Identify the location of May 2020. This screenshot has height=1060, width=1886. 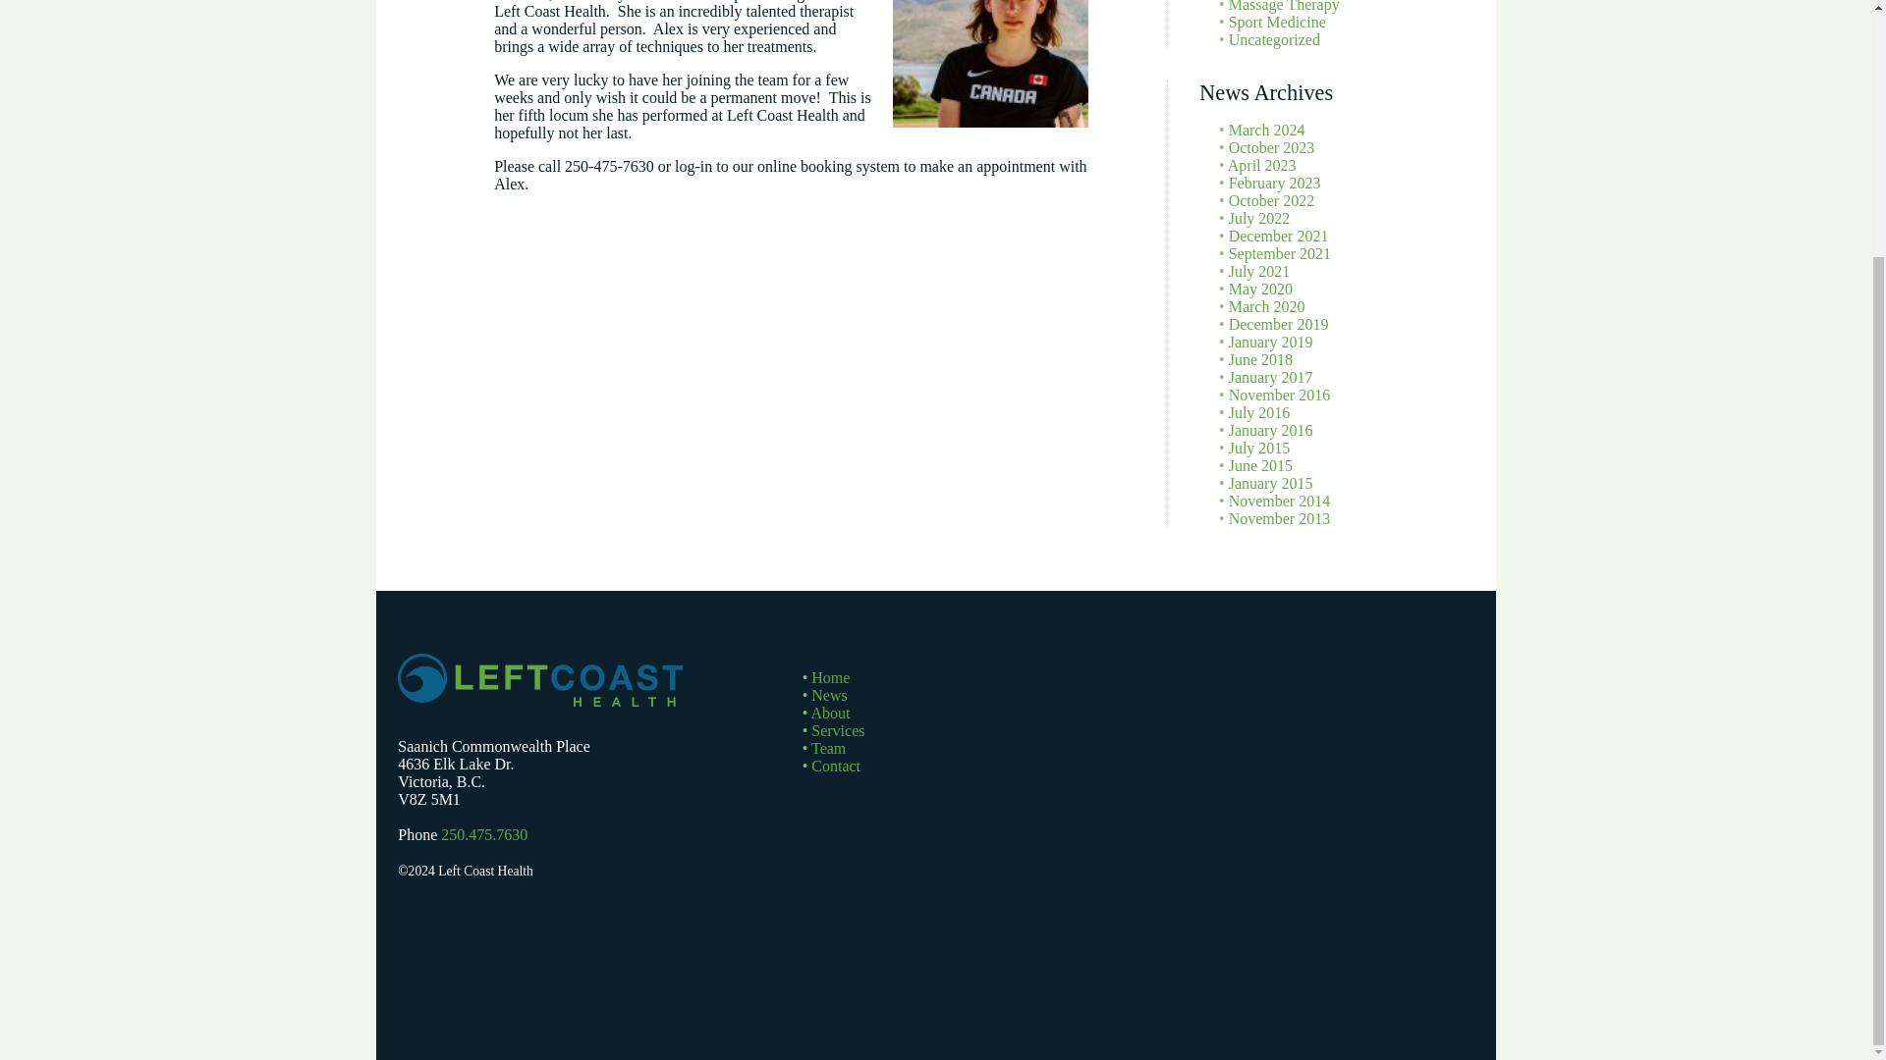
(1260, 289).